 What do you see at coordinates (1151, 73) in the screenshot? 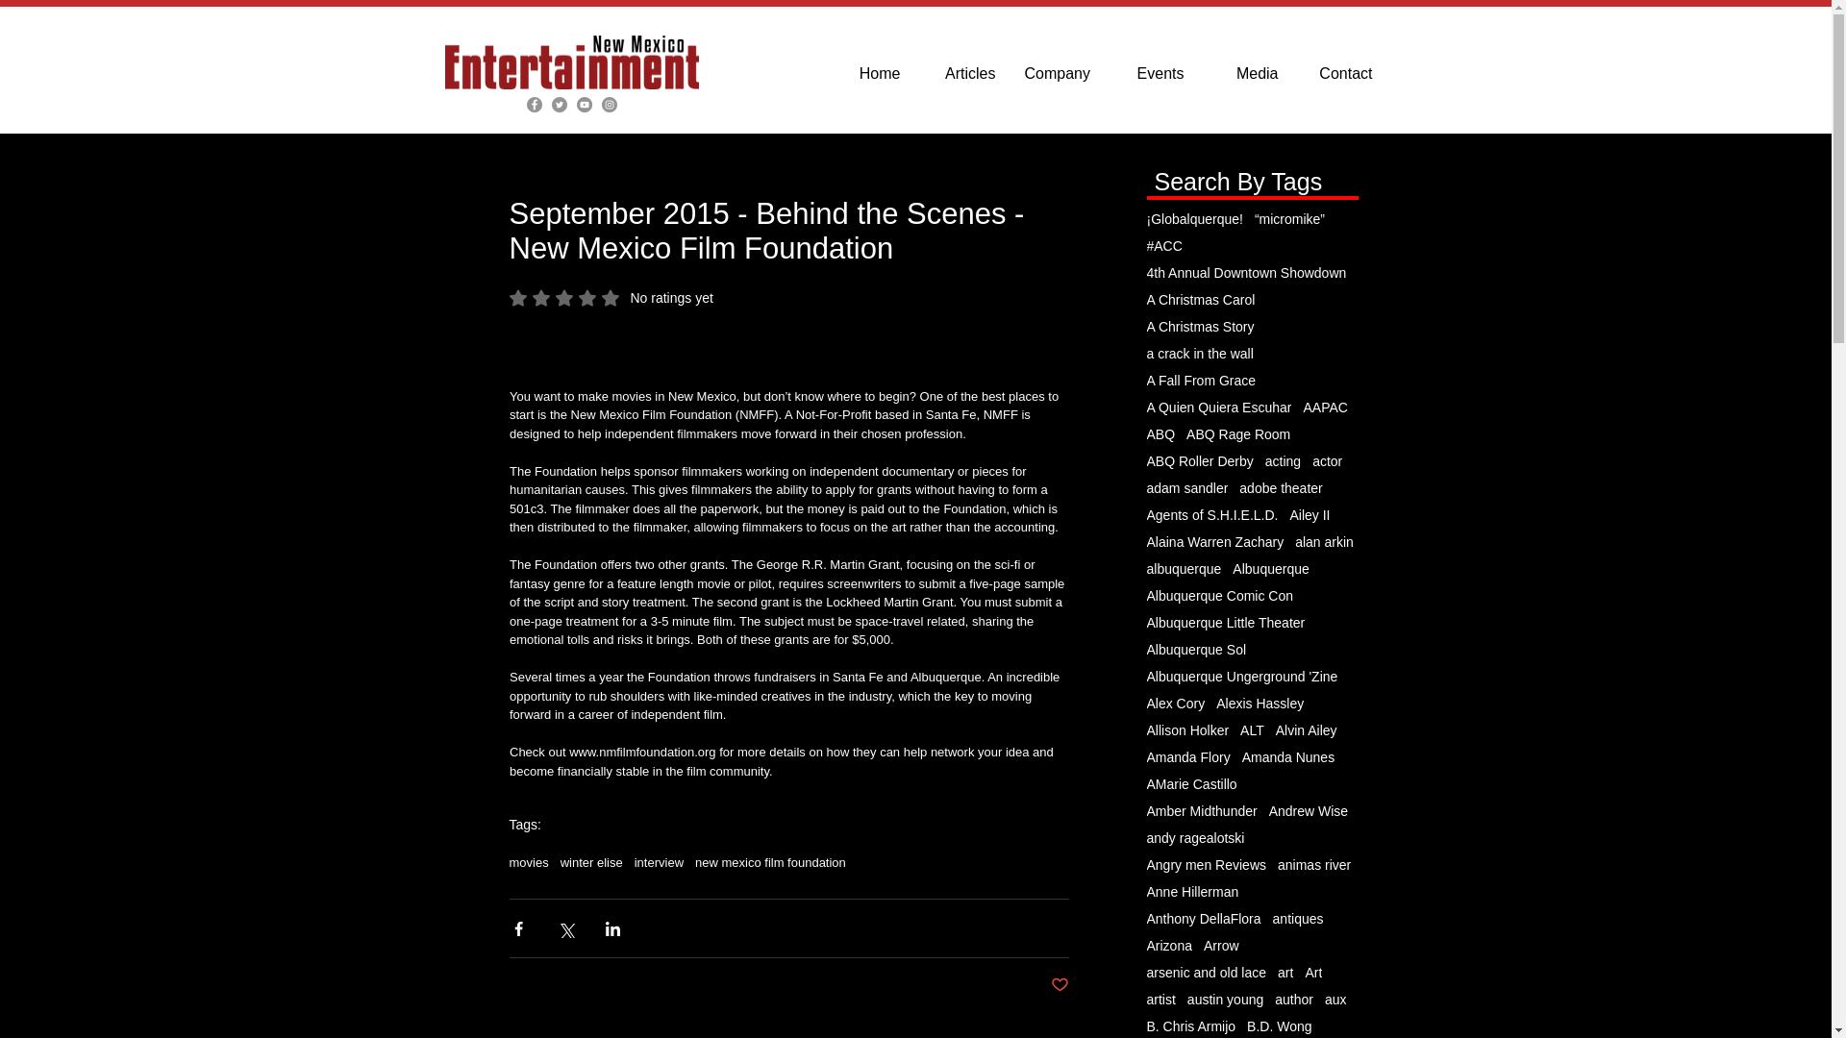
I see `movies` at bounding box center [1151, 73].